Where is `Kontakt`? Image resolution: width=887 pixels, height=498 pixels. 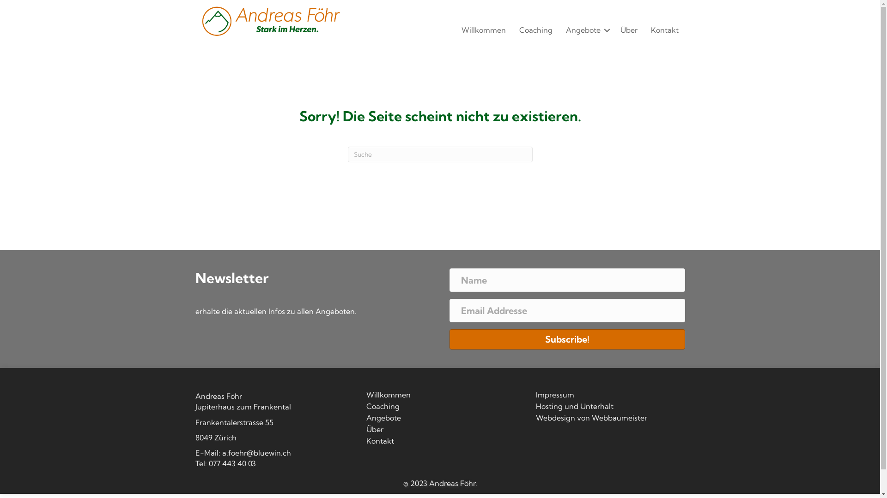
Kontakt is located at coordinates (440, 443).